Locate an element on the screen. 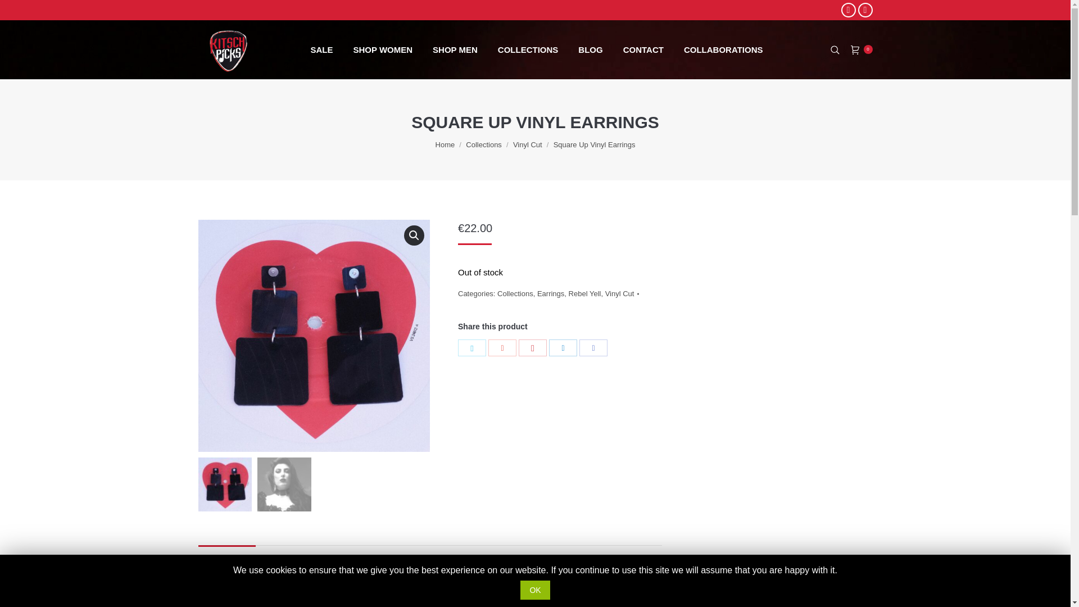 Image resolution: width=1079 pixels, height=607 pixels. Home is located at coordinates (445, 144).